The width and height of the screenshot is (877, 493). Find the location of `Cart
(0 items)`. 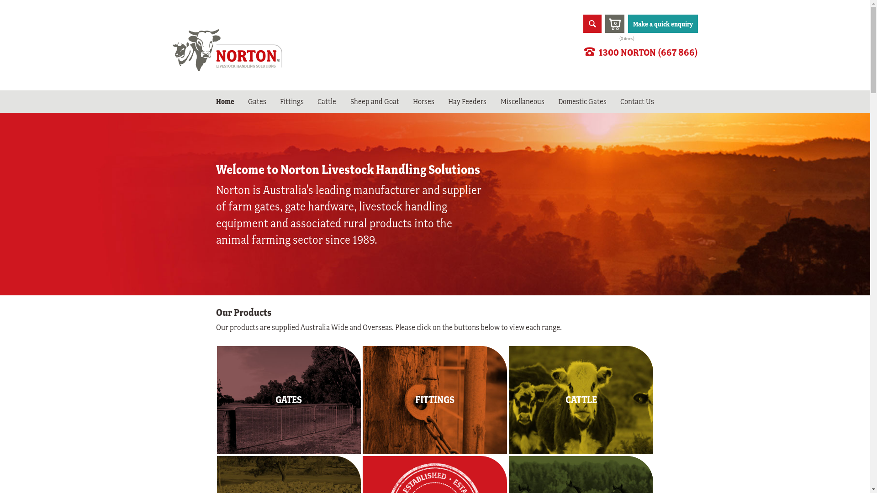

Cart
(0 items) is located at coordinates (614, 24).